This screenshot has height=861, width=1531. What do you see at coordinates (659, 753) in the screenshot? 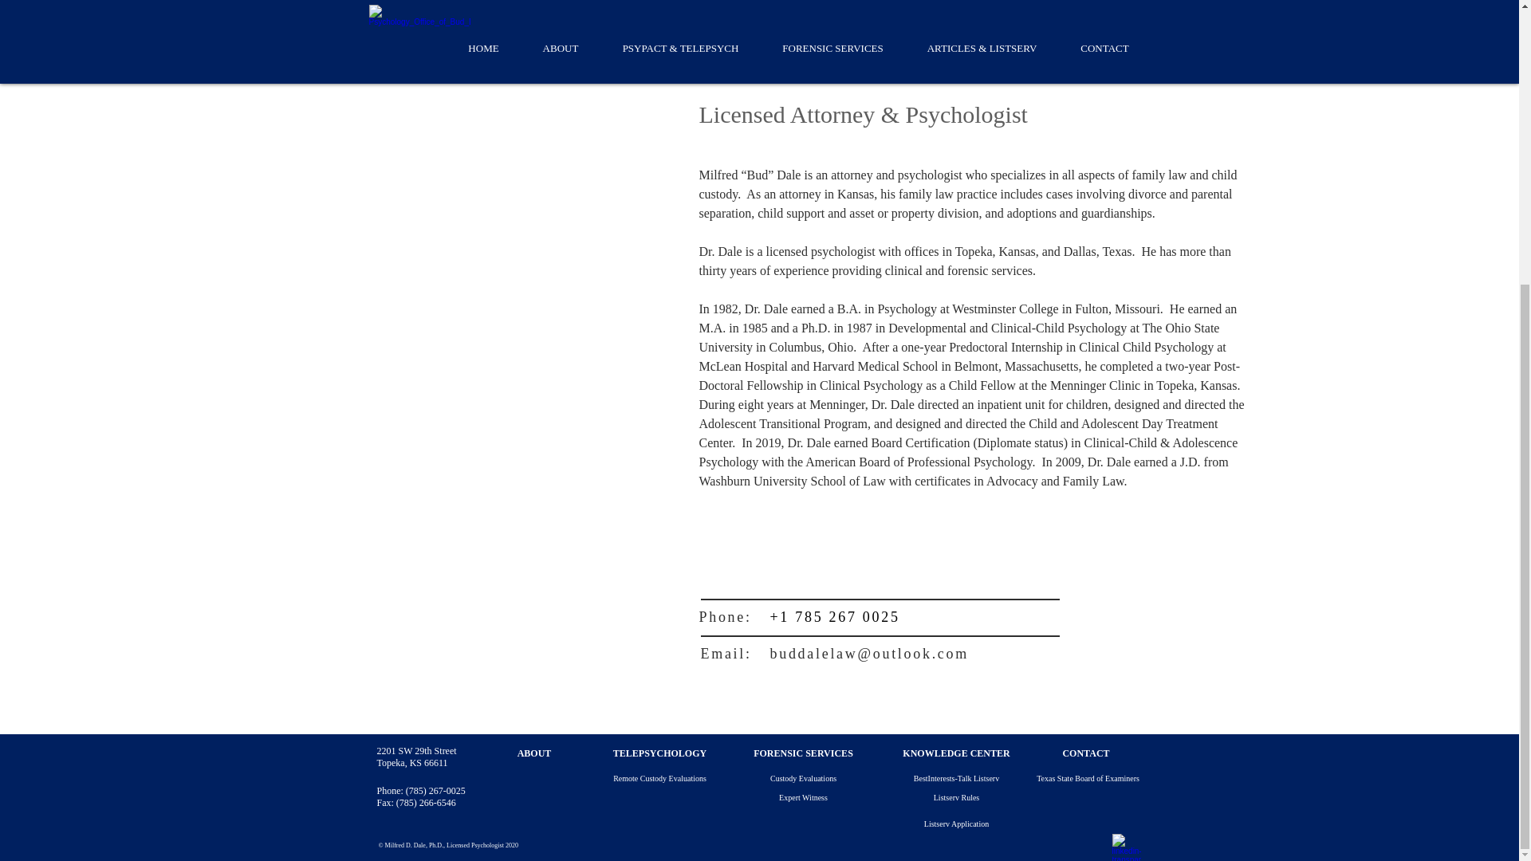
I see `TELEPSYCHOLOGY` at bounding box center [659, 753].